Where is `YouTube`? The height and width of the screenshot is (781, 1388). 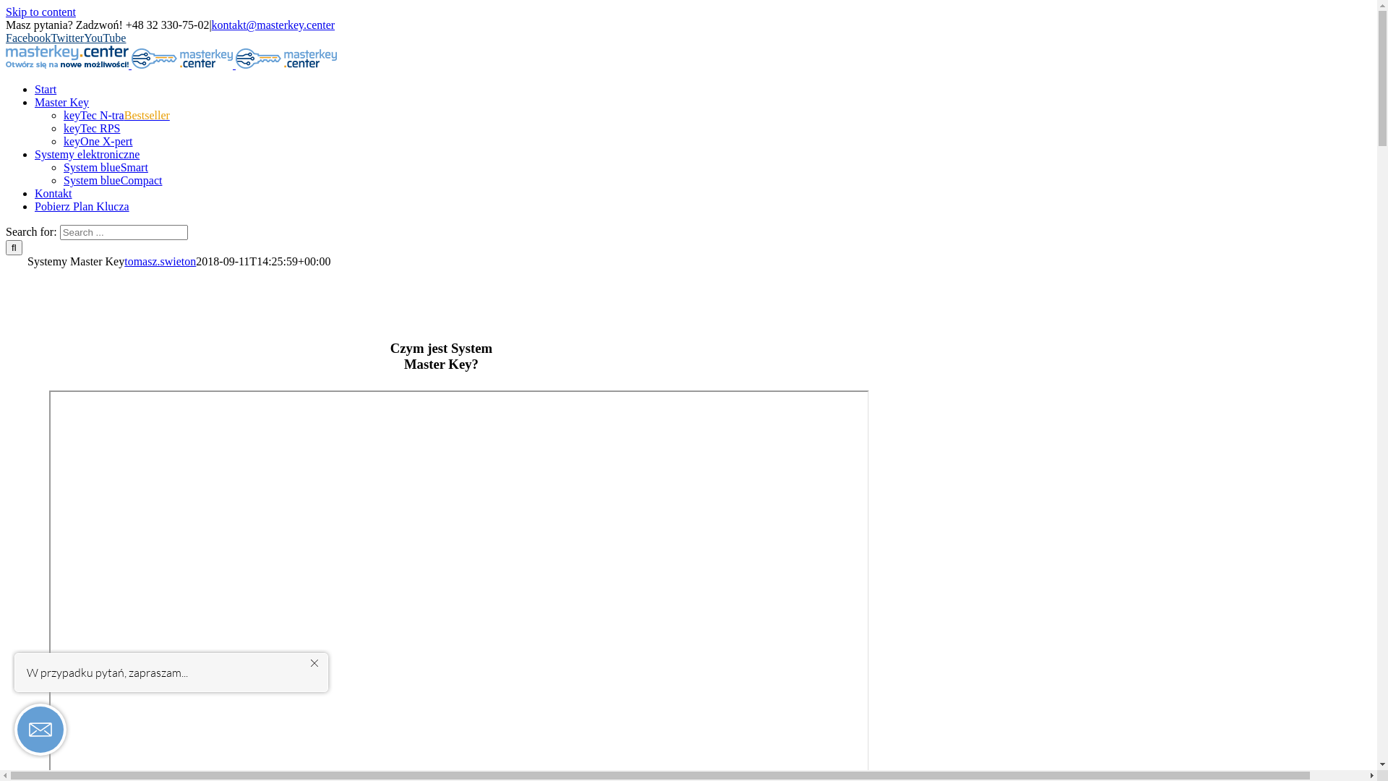 YouTube is located at coordinates (105, 38).